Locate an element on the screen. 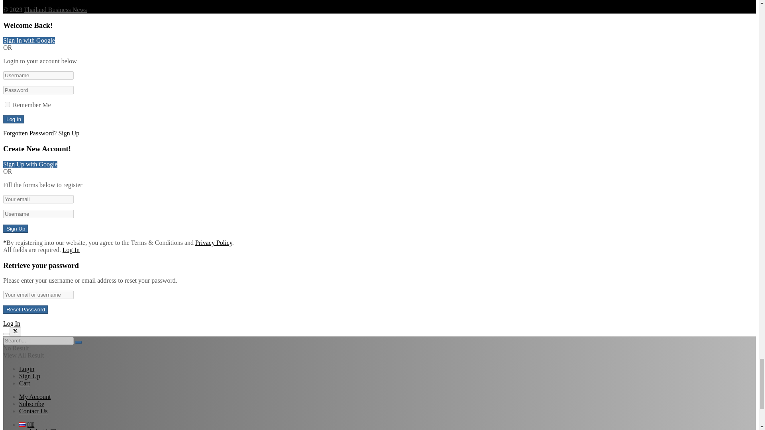 The width and height of the screenshot is (765, 430). Reset Password is located at coordinates (25, 309).